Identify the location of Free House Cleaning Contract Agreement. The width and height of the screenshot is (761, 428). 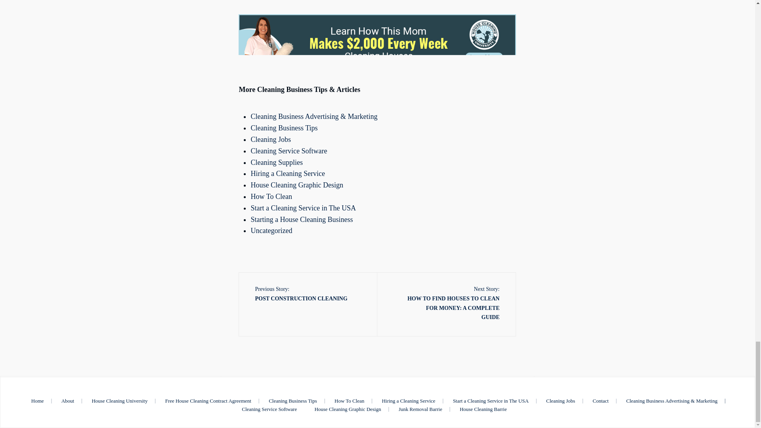
(208, 401).